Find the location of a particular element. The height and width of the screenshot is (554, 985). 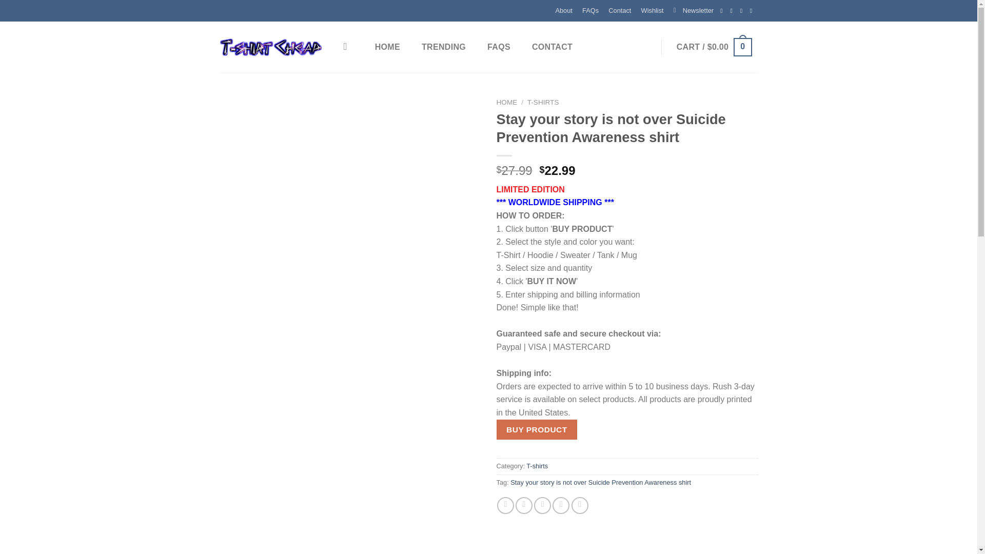

Sign up for Newsletter is located at coordinates (693, 11).